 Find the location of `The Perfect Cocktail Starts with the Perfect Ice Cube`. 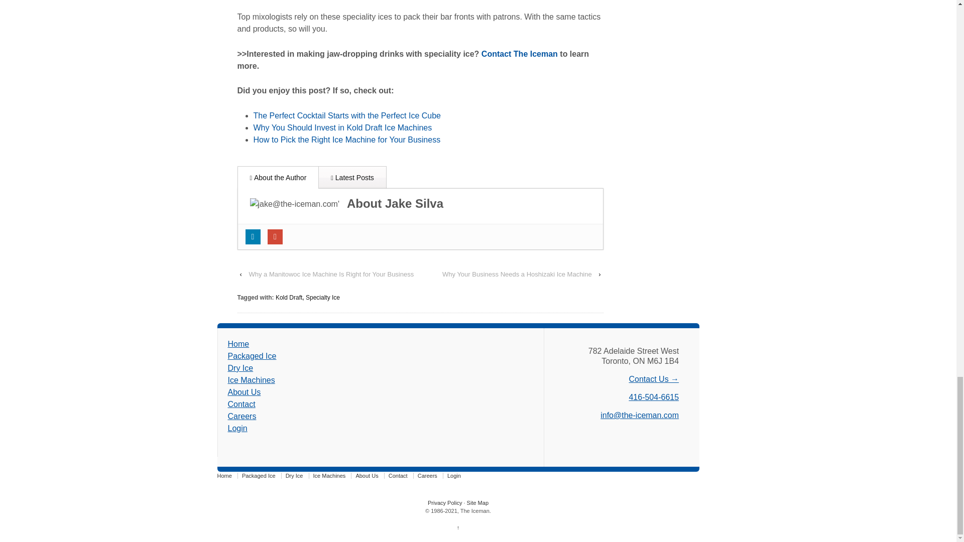

The Perfect Cocktail Starts with the Perfect Ice Cube is located at coordinates (346, 115).